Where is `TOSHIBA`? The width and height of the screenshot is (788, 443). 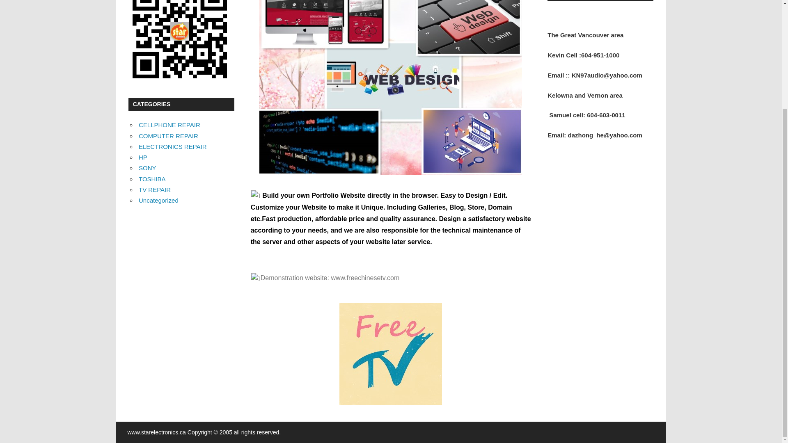
TOSHIBA is located at coordinates (152, 179).